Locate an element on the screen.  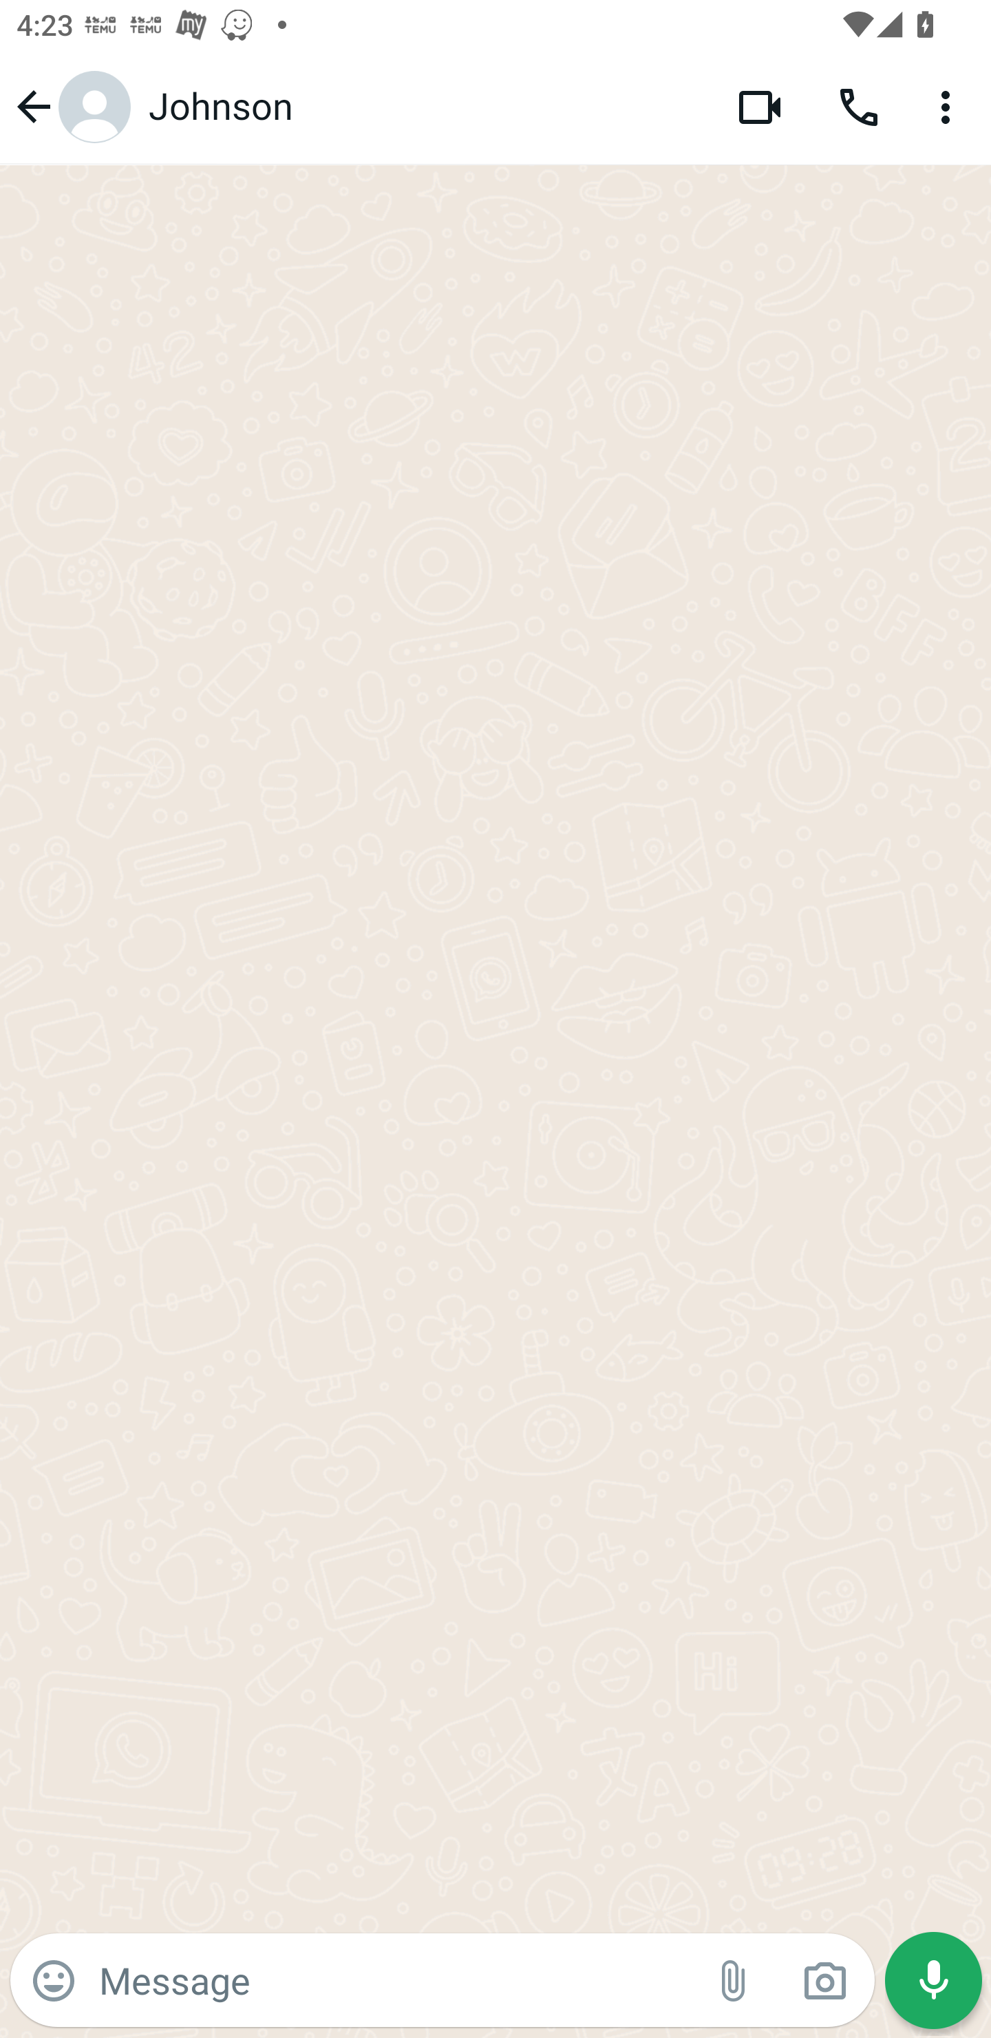
Johnson is located at coordinates (425, 107).